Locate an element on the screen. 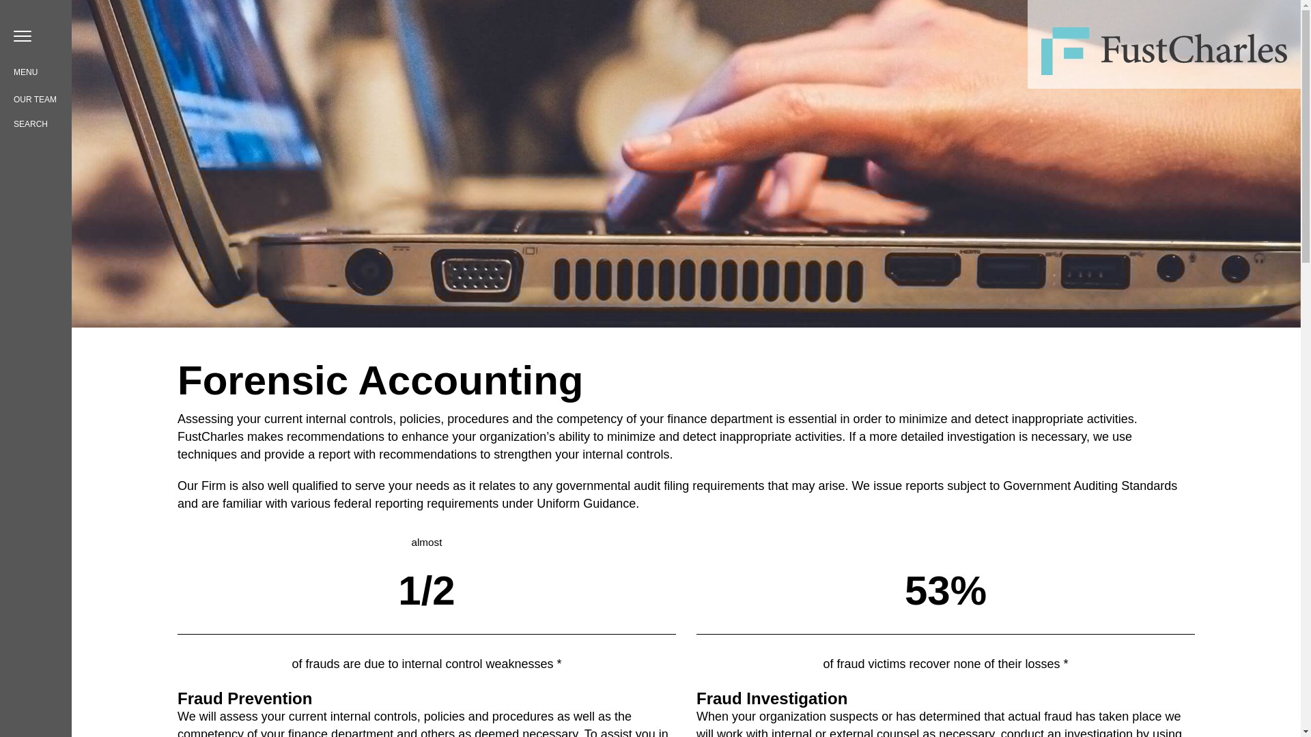 This screenshot has height=737, width=1311. OUR TEAM is located at coordinates (34, 100).